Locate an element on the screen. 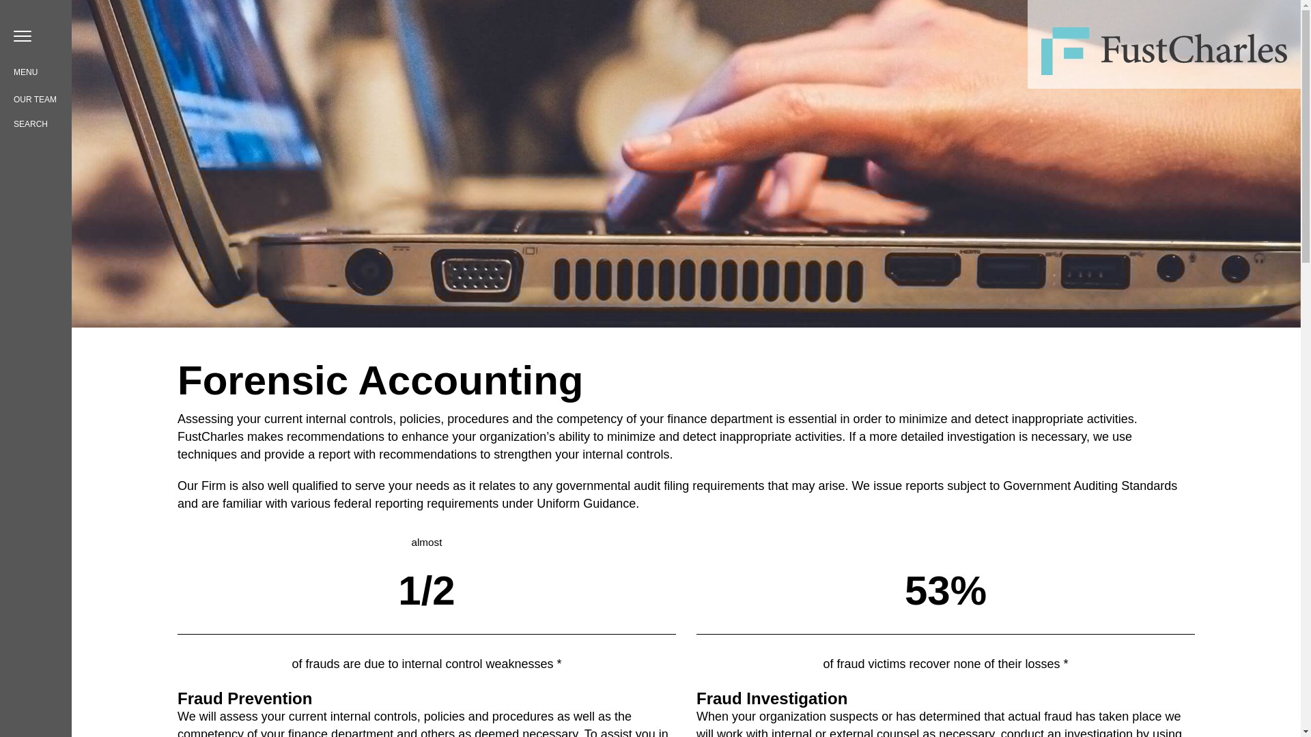 This screenshot has height=737, width=1311. OUR TEAM is located at coordinates (34, 100).